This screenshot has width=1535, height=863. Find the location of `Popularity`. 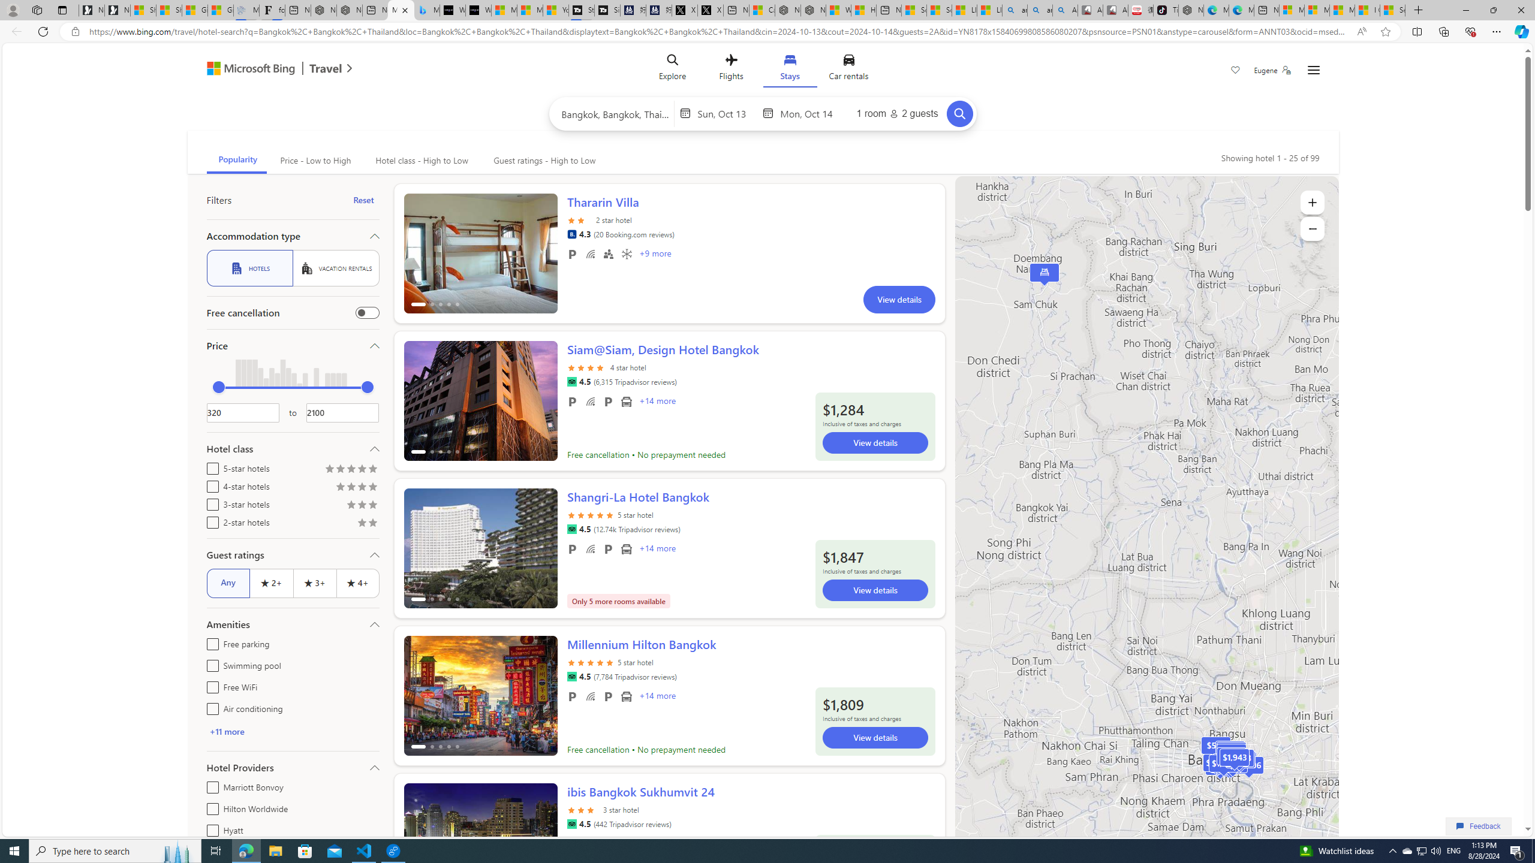

Popularity is located at coordinates (236, 161).